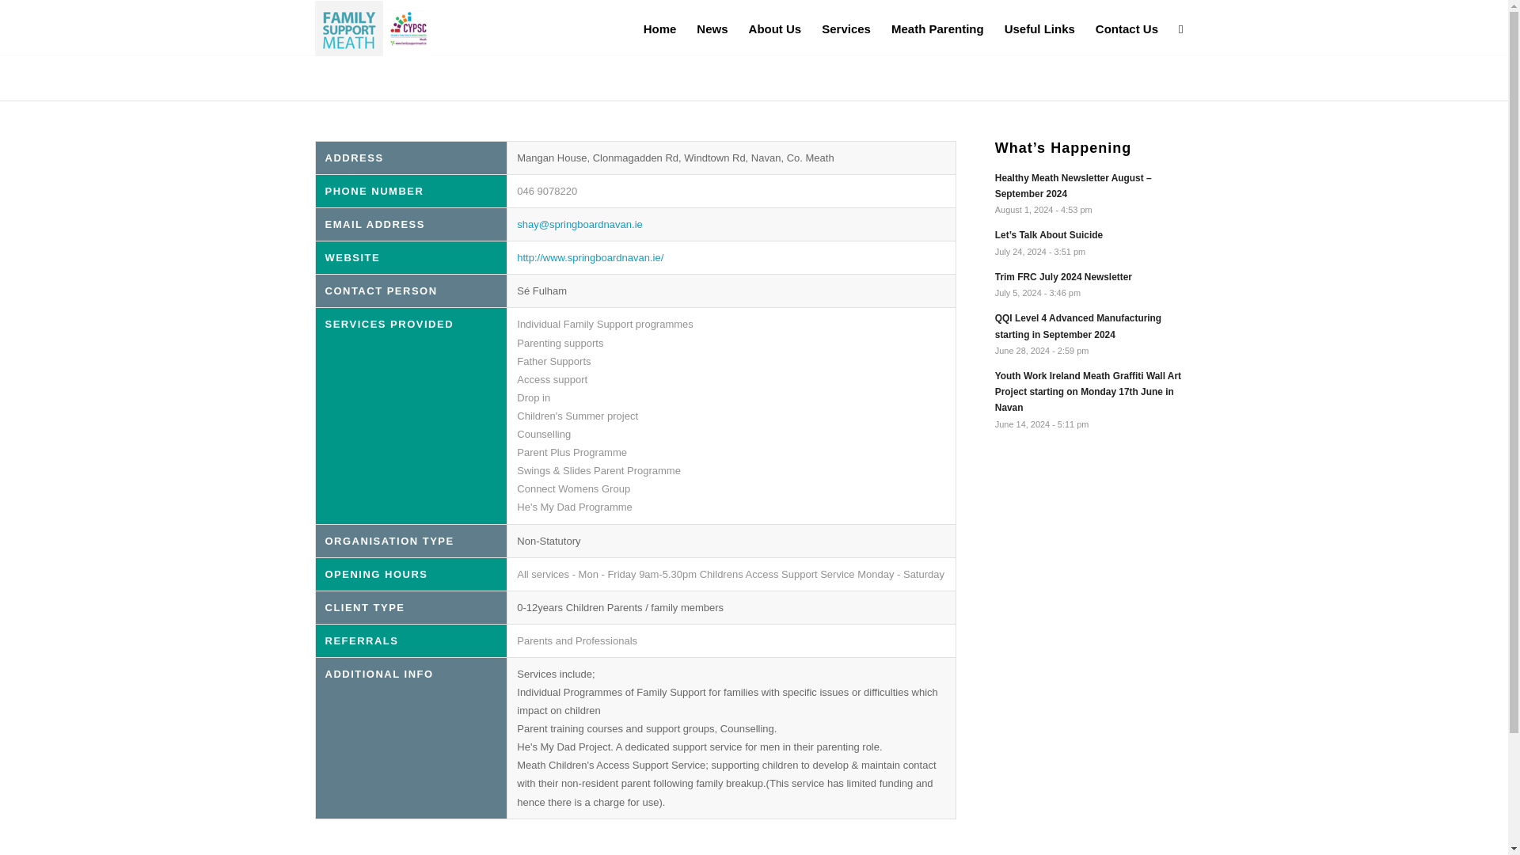  What do you see at coordinates (775, 28) in the screenshot?
I see `About Us` at bounding box center [775, 28].